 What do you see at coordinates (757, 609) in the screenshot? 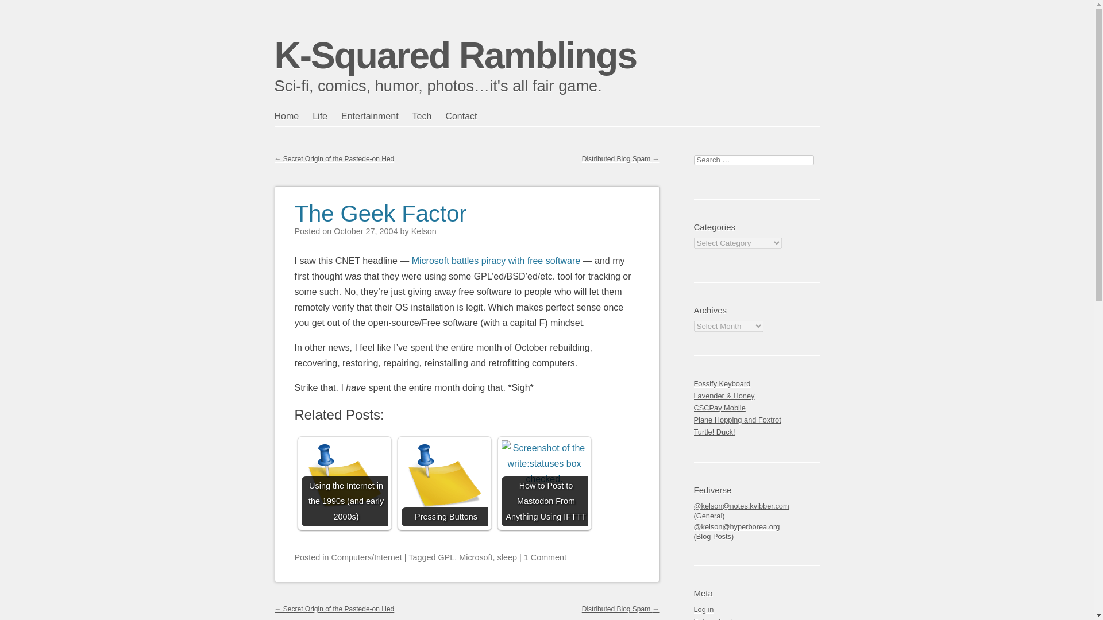
I see `Log in` at bounding box center [757, 609].